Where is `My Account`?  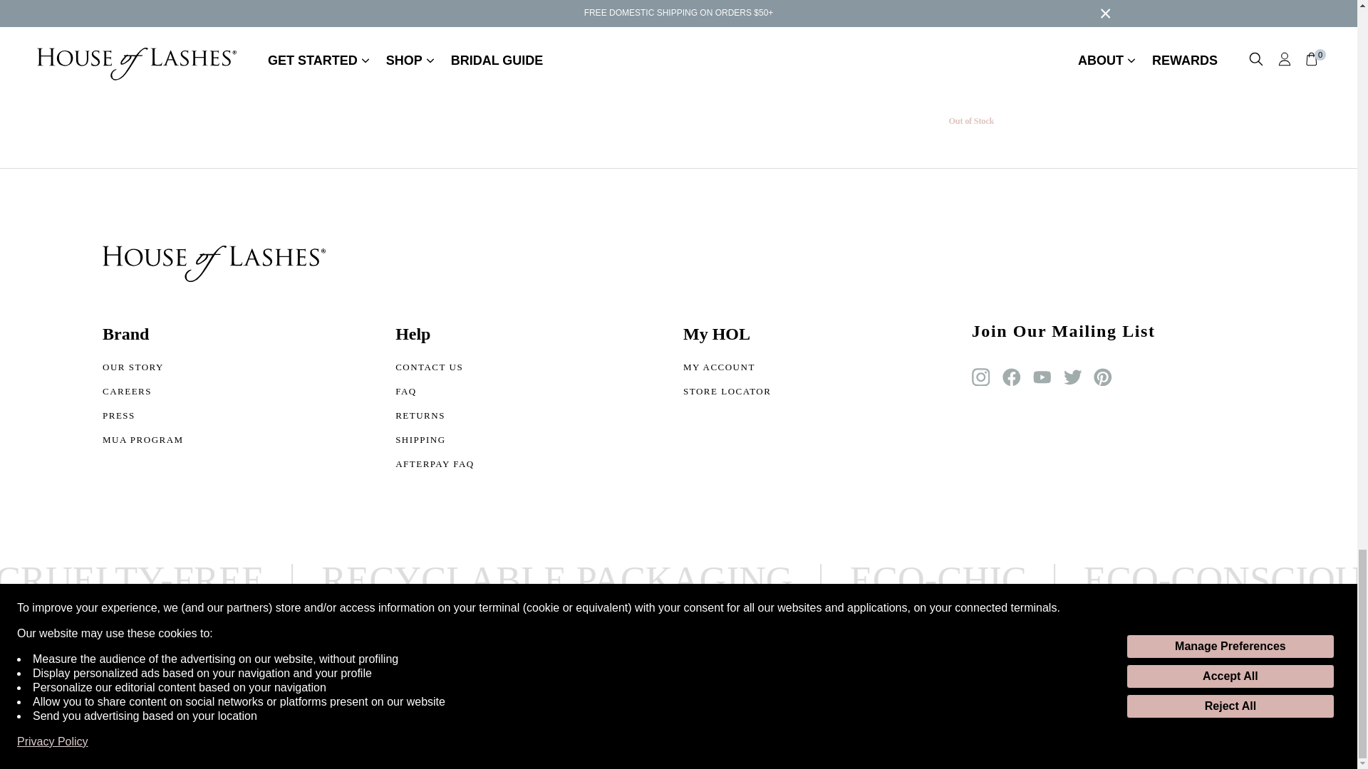 My Account is located at coordinates (727, 370).